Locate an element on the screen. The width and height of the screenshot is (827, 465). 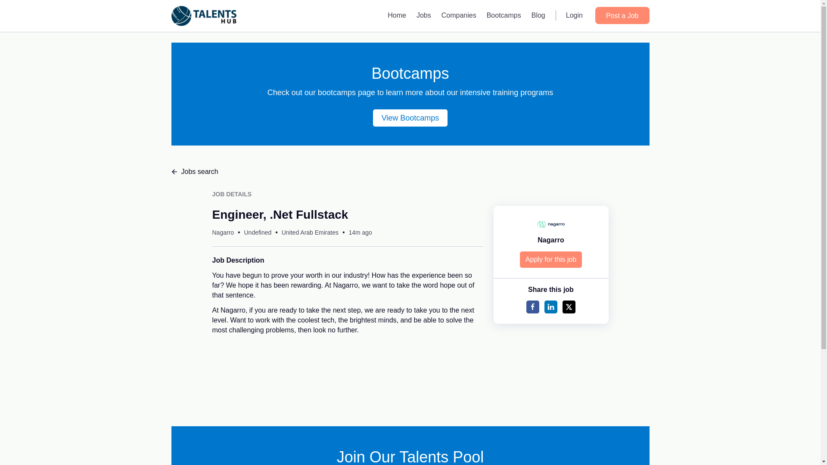
Jobs is located at coordinates (424, 15).